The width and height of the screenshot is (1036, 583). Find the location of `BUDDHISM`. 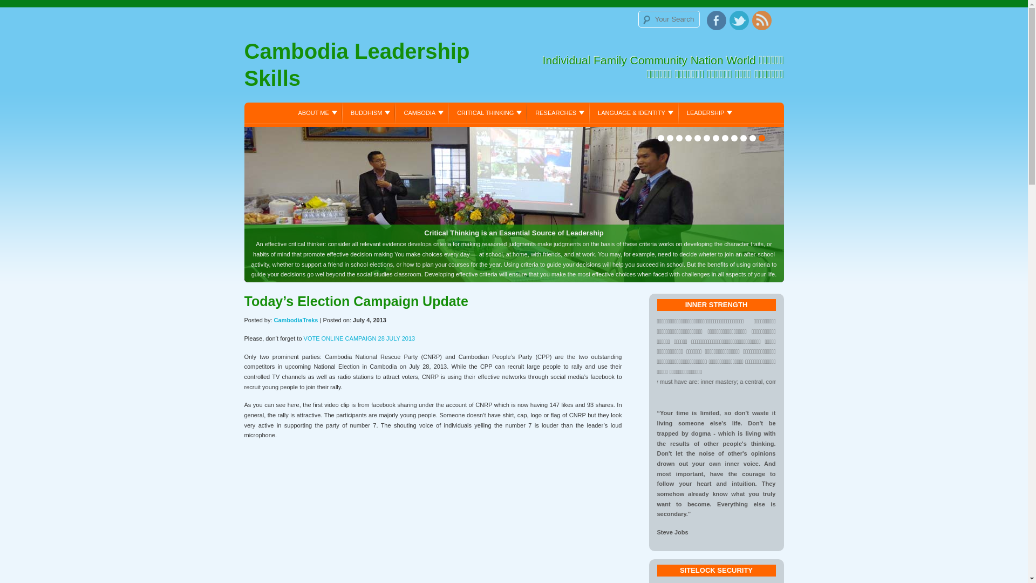

BUDDHISM is located at coordinates (369, 113).